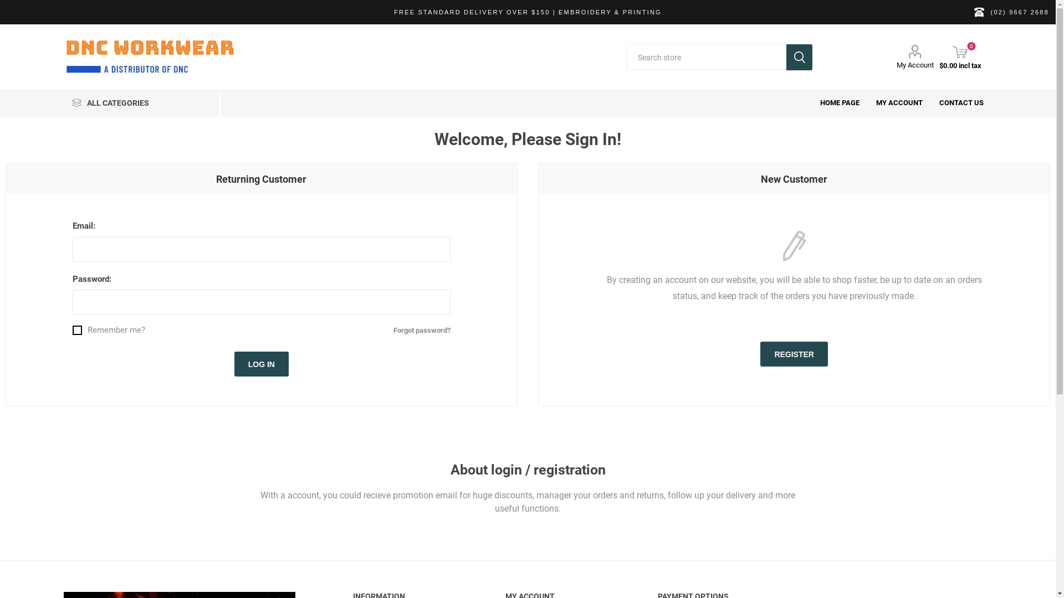 This screenshot has height=598, width=1064. What do you see at coordinates (960, 58) in the screenshot?
I see `0
$0.00 incl tax` at bounding box center [960, 58].